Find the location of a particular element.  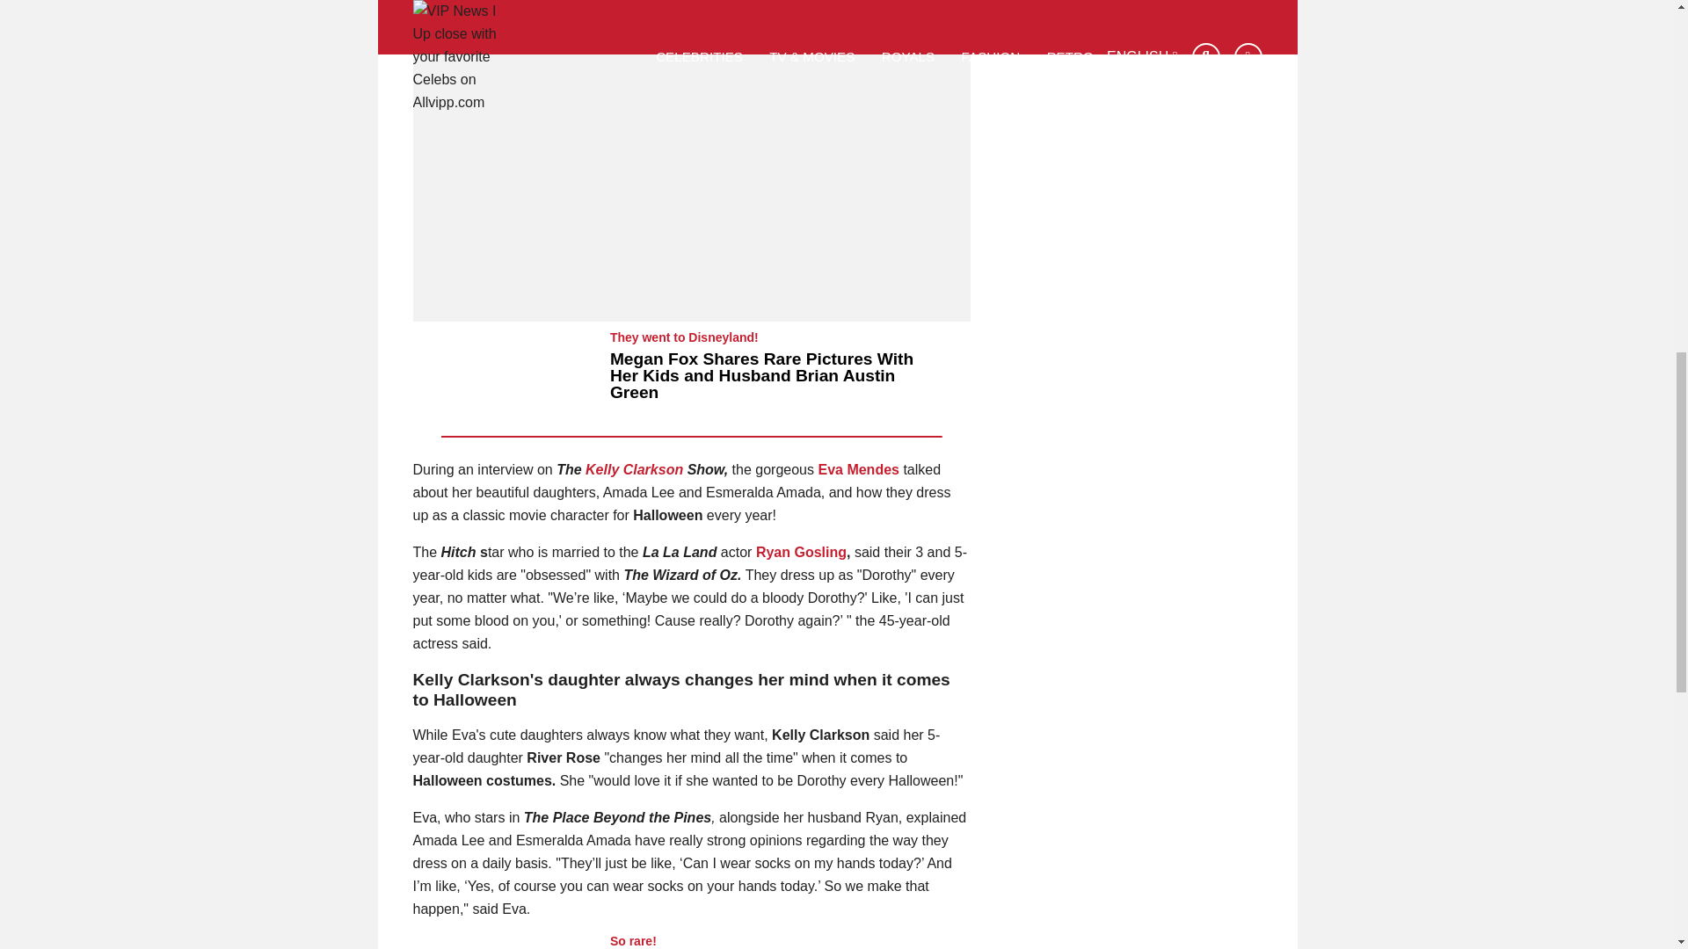

Kelly Clarkson is located at coordinates (635, 469).